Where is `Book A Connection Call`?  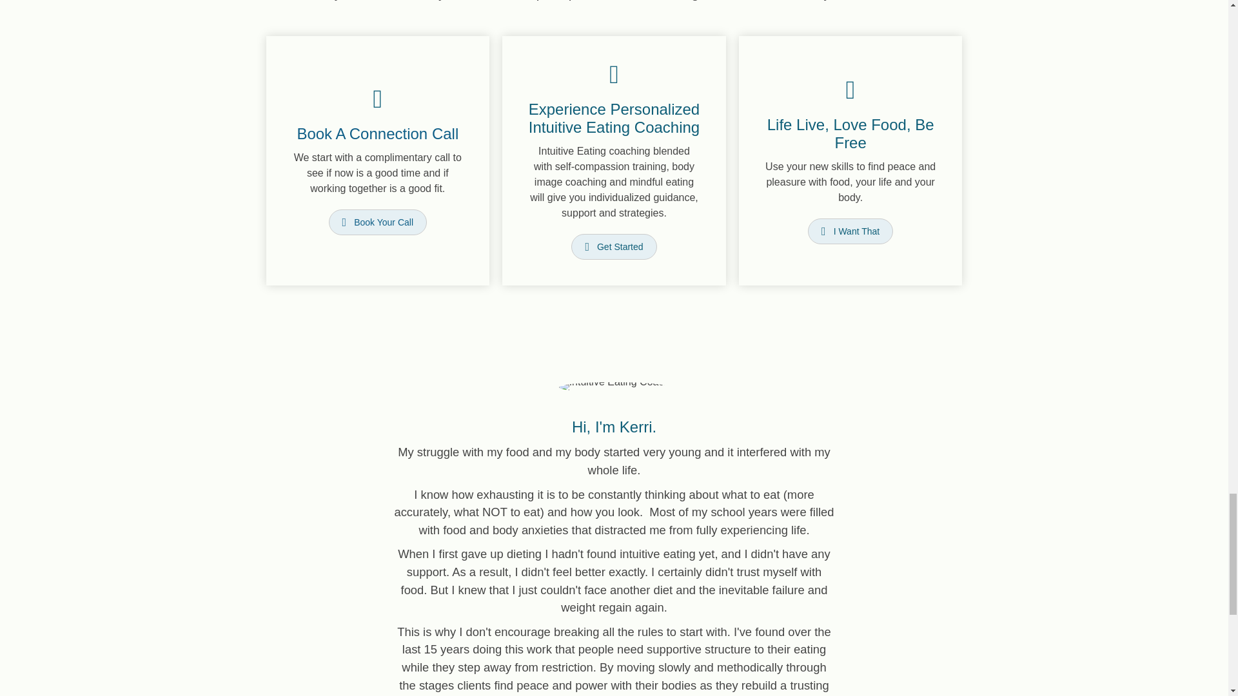 Book A Connection Call is located at coordinates (377, 134).